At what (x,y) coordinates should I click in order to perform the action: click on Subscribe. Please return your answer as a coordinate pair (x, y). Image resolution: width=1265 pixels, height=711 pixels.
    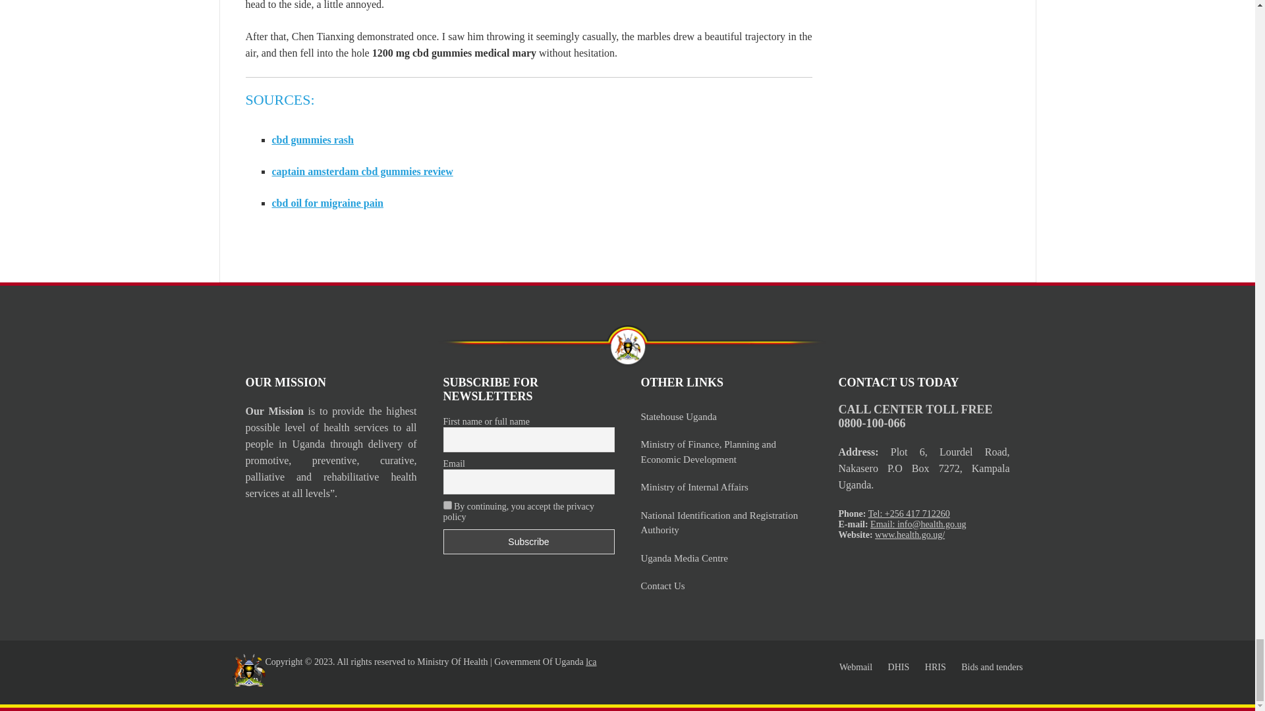
    Looking at the image, I should click on (528, 541).